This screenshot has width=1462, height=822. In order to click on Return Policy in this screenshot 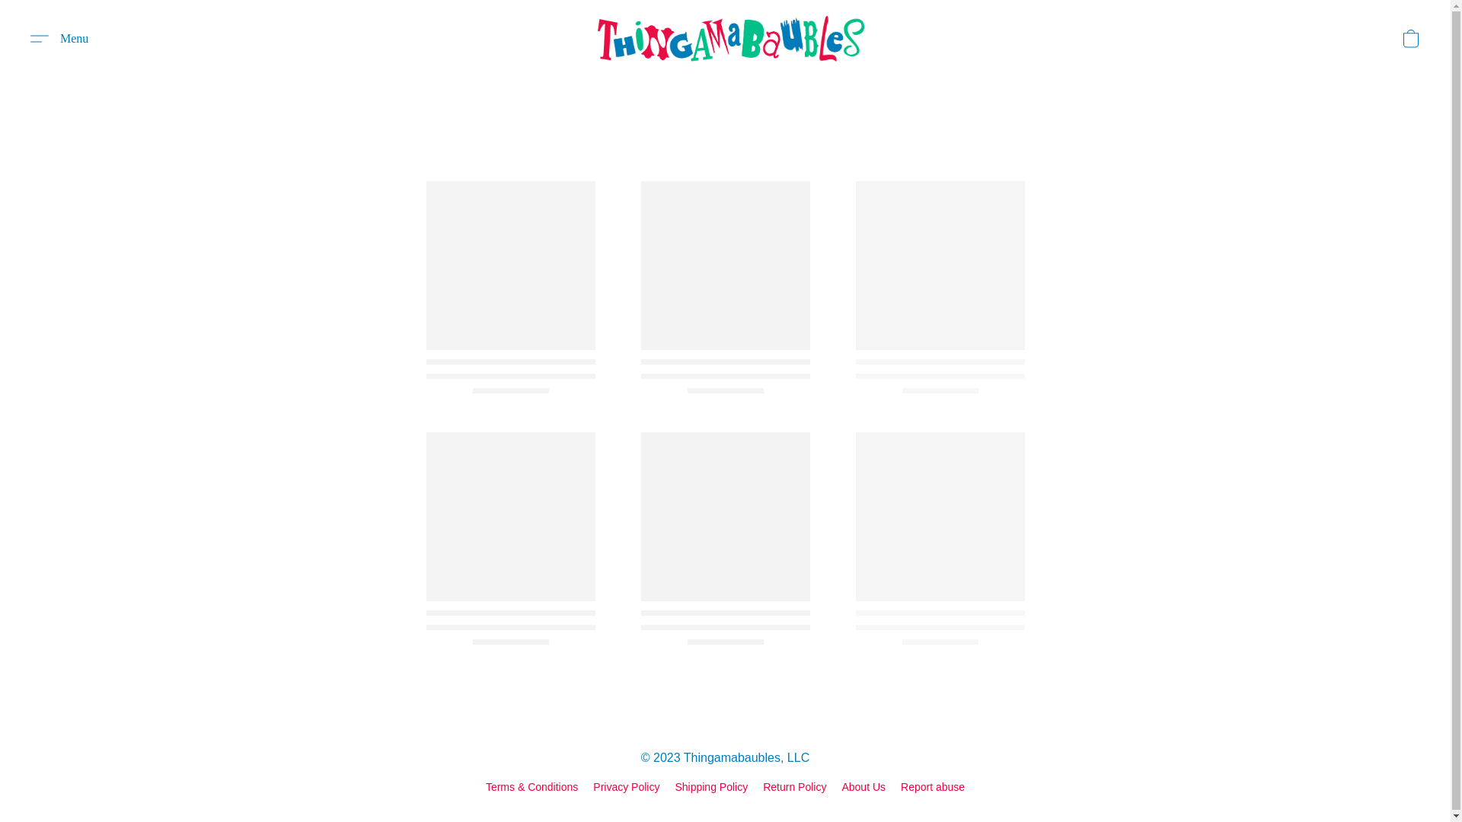, I will do `click(794, 787)`.